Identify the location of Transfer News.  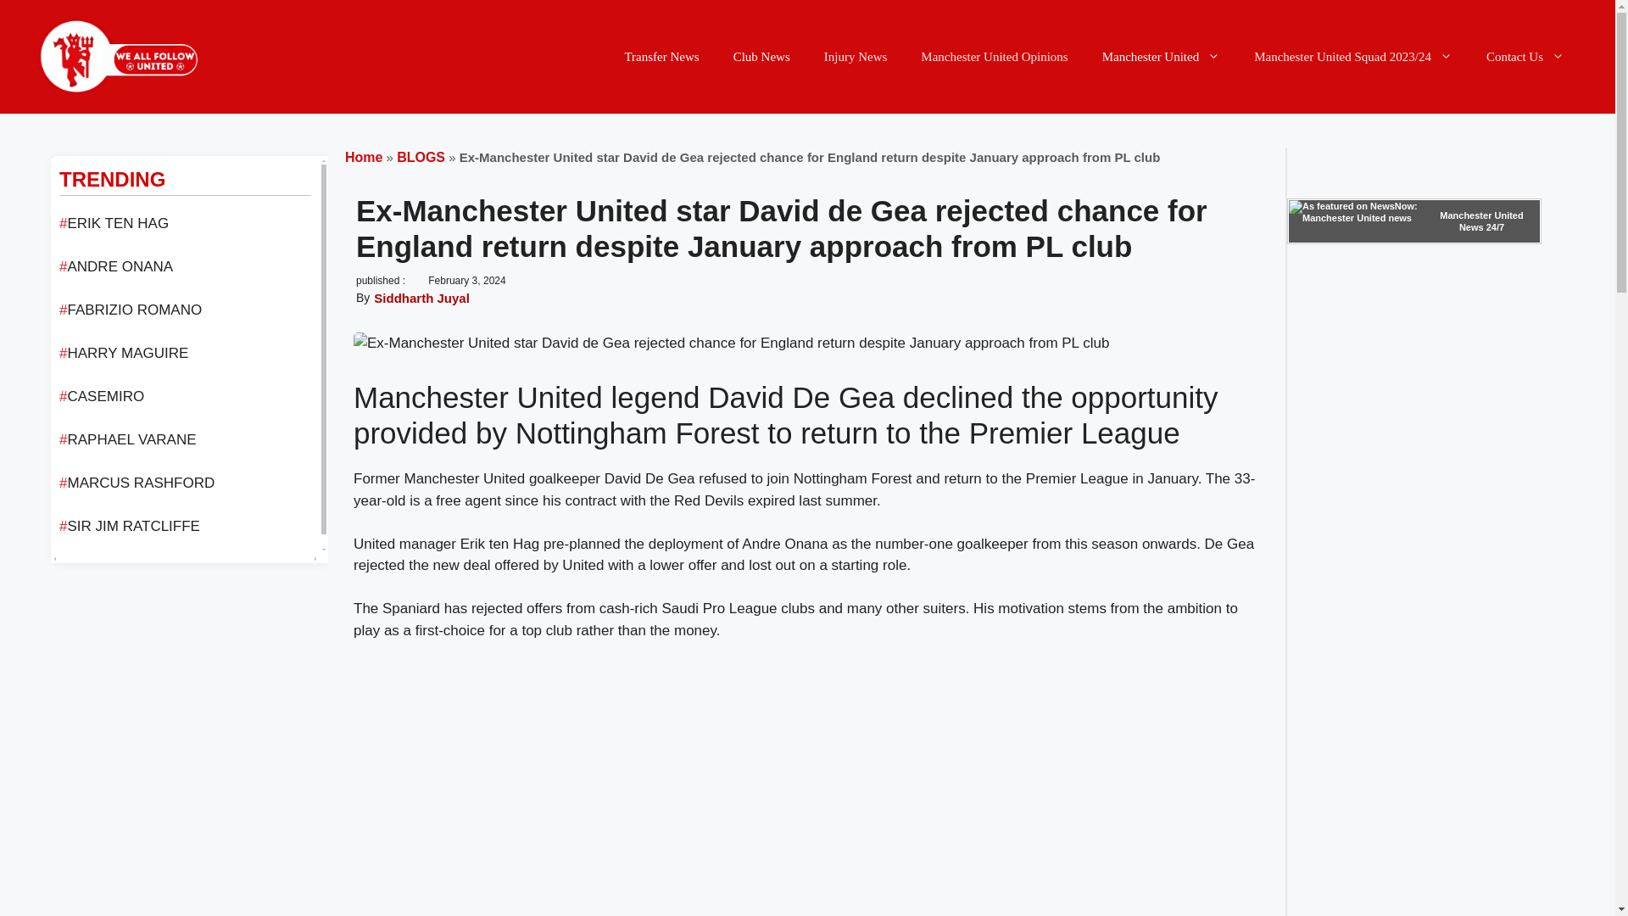
(661, 56).